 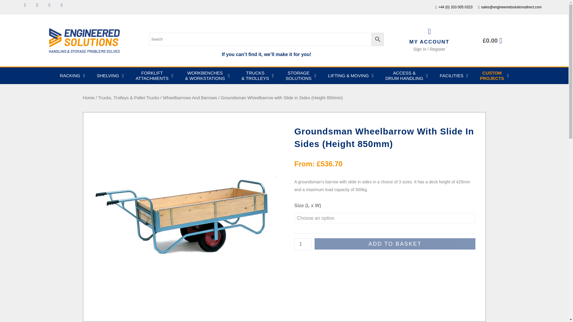 What do you see at coordinates (72, 75) in the screenshot?
I see `RACKING` at bounding box center [72, 75].